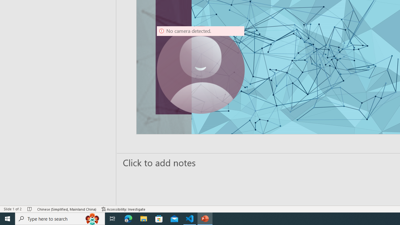 The height and width of the screenshot is (225, 400). Describe the element at coordinates (267, 68) in the screenshot. I see `Debug Console (Ctrl+Shift+Y)` at that location.